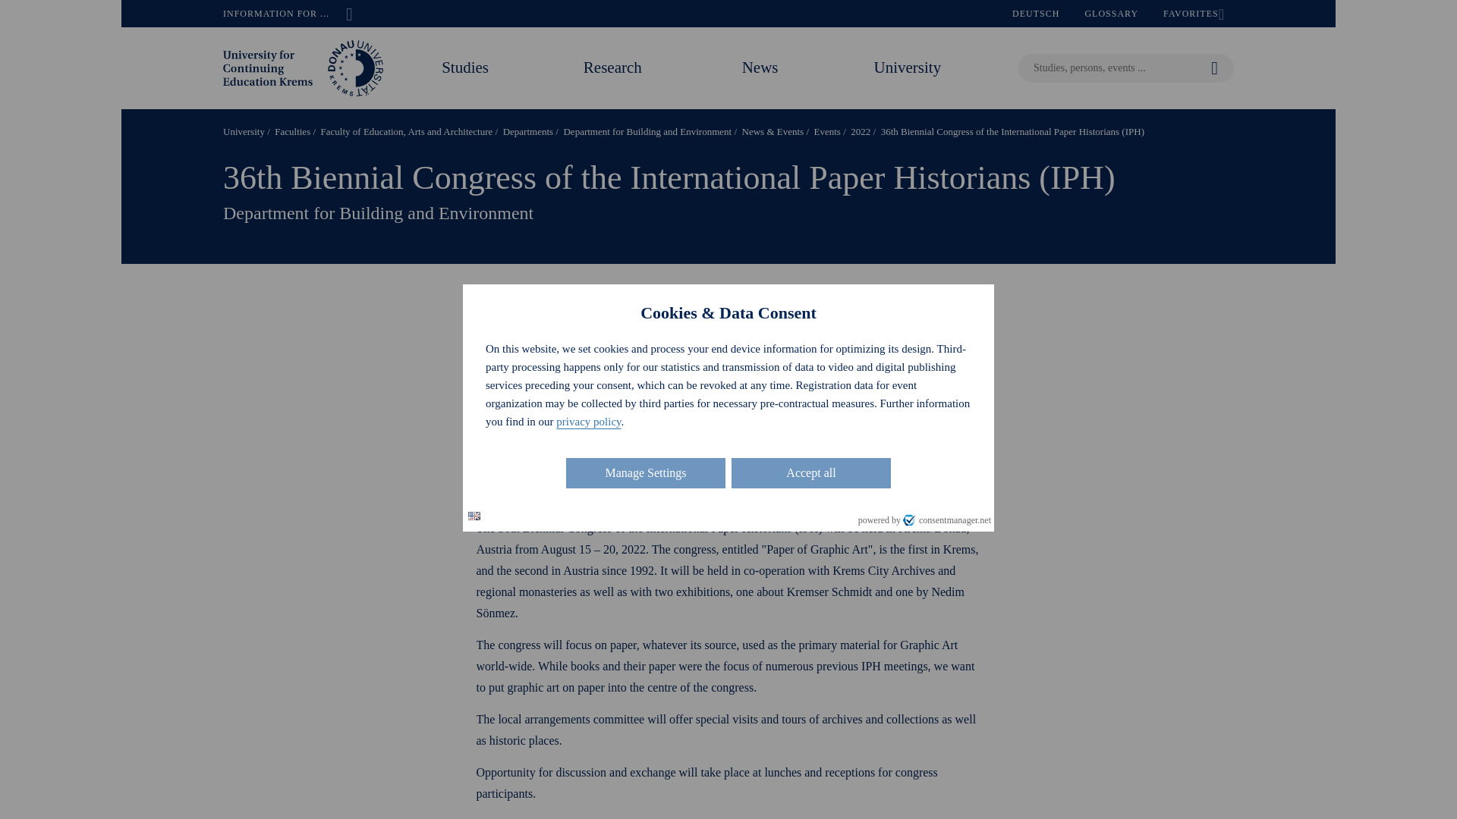 This screenshot has width=1457, height=819. Describe the element at coordinates (464, 67) in the screenshot. I see `Studies` at that location.